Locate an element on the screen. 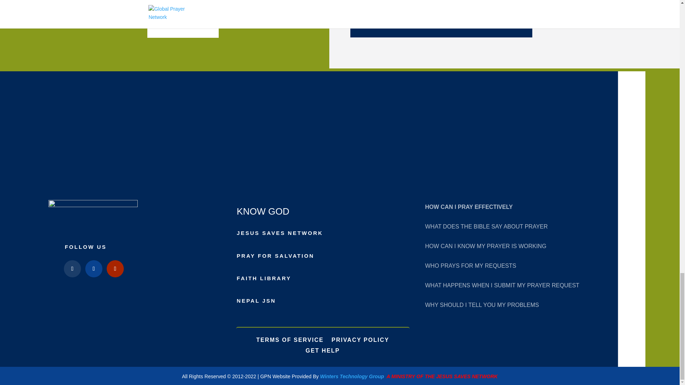  TERMS OF SERVICE is located at coordinates (290, 339).